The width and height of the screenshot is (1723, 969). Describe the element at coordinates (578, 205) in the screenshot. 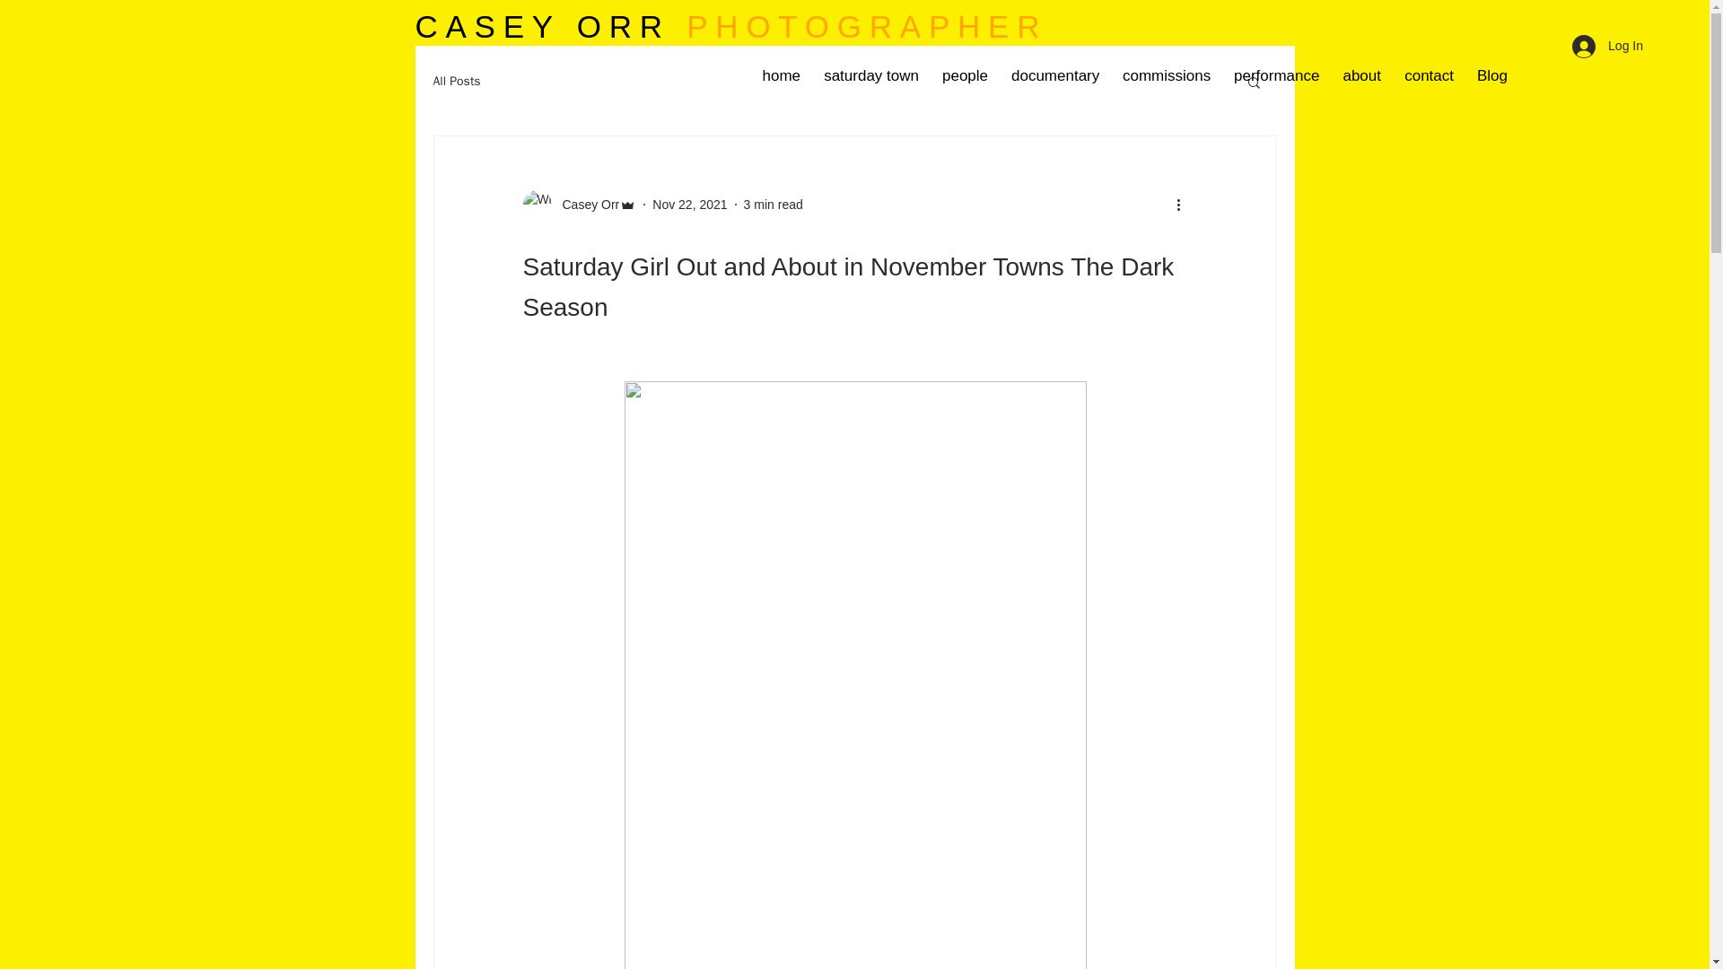

I see `Casey Orr` at that location.